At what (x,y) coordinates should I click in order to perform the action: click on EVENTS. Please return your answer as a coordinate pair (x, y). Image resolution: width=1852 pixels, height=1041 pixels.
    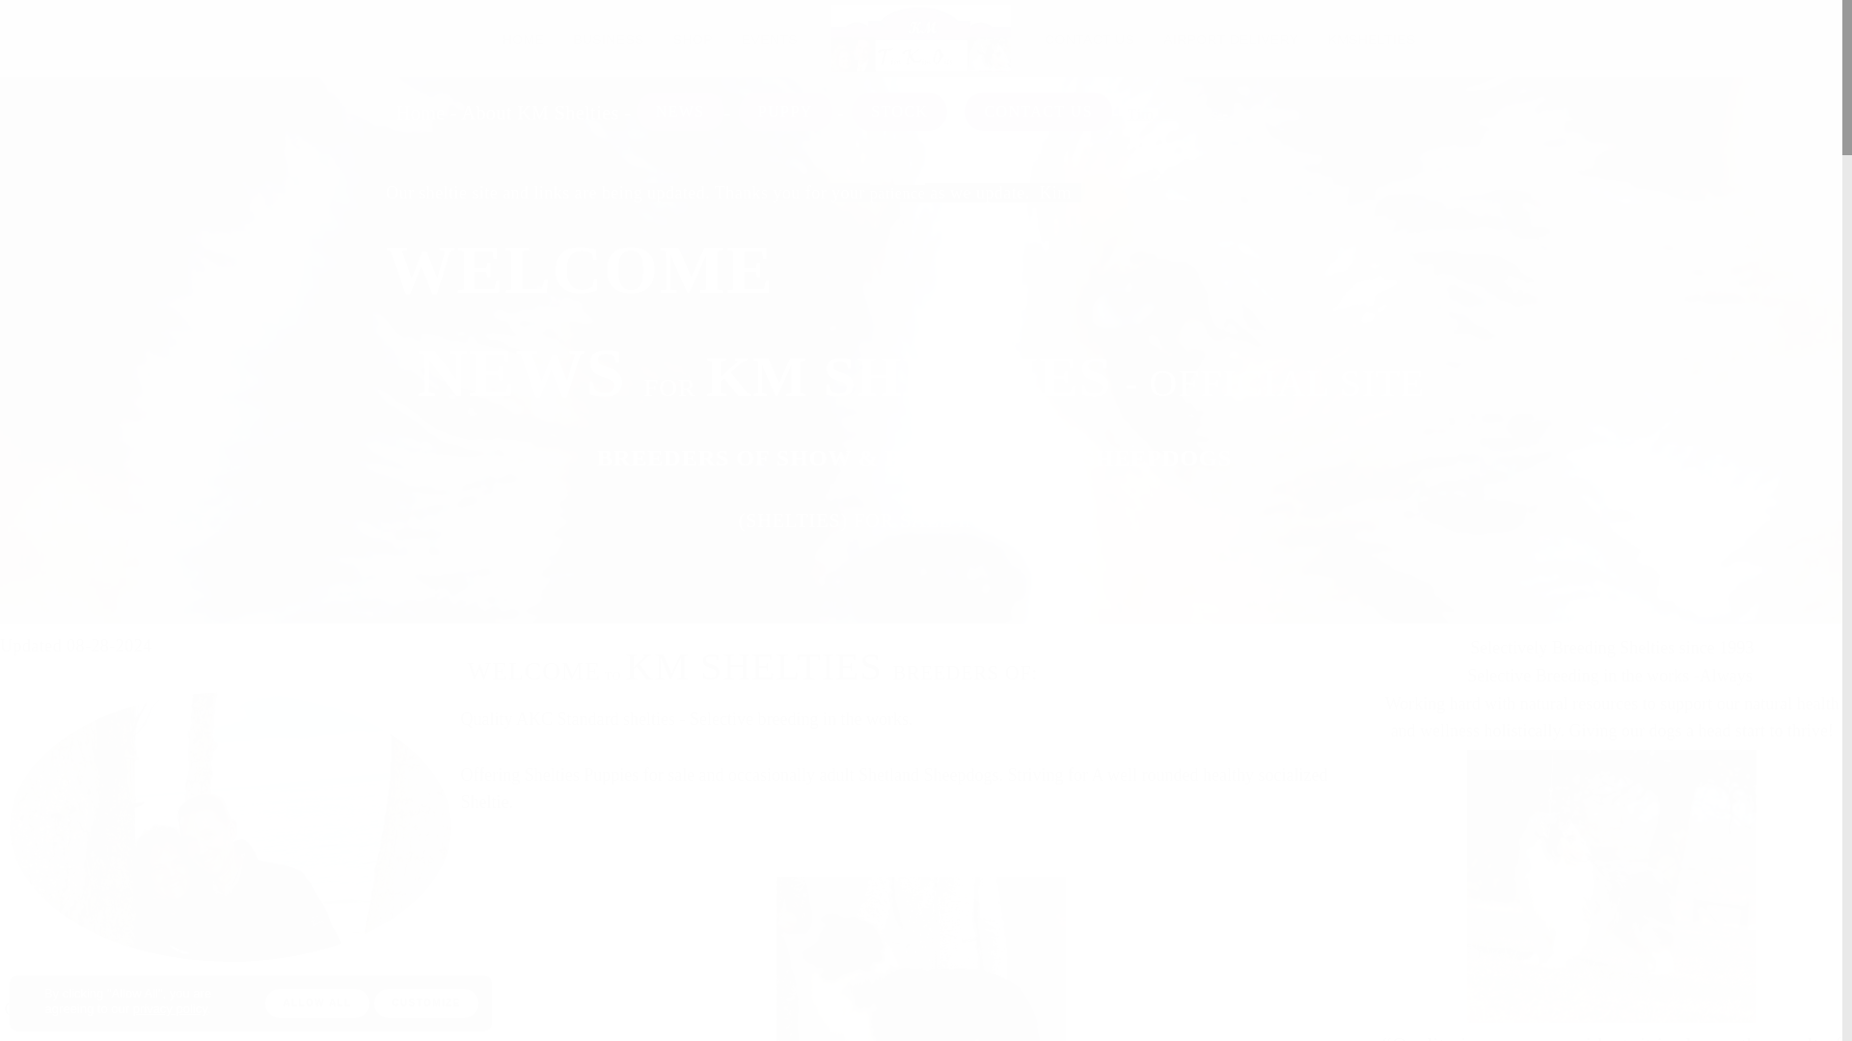
    Looking at the image, I should click on (770, 39).